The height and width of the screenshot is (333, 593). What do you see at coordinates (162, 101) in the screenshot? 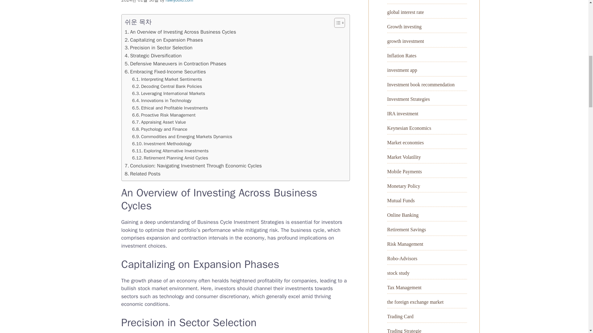
I see `Innovations in Technology` at bounding box center [162, 101].